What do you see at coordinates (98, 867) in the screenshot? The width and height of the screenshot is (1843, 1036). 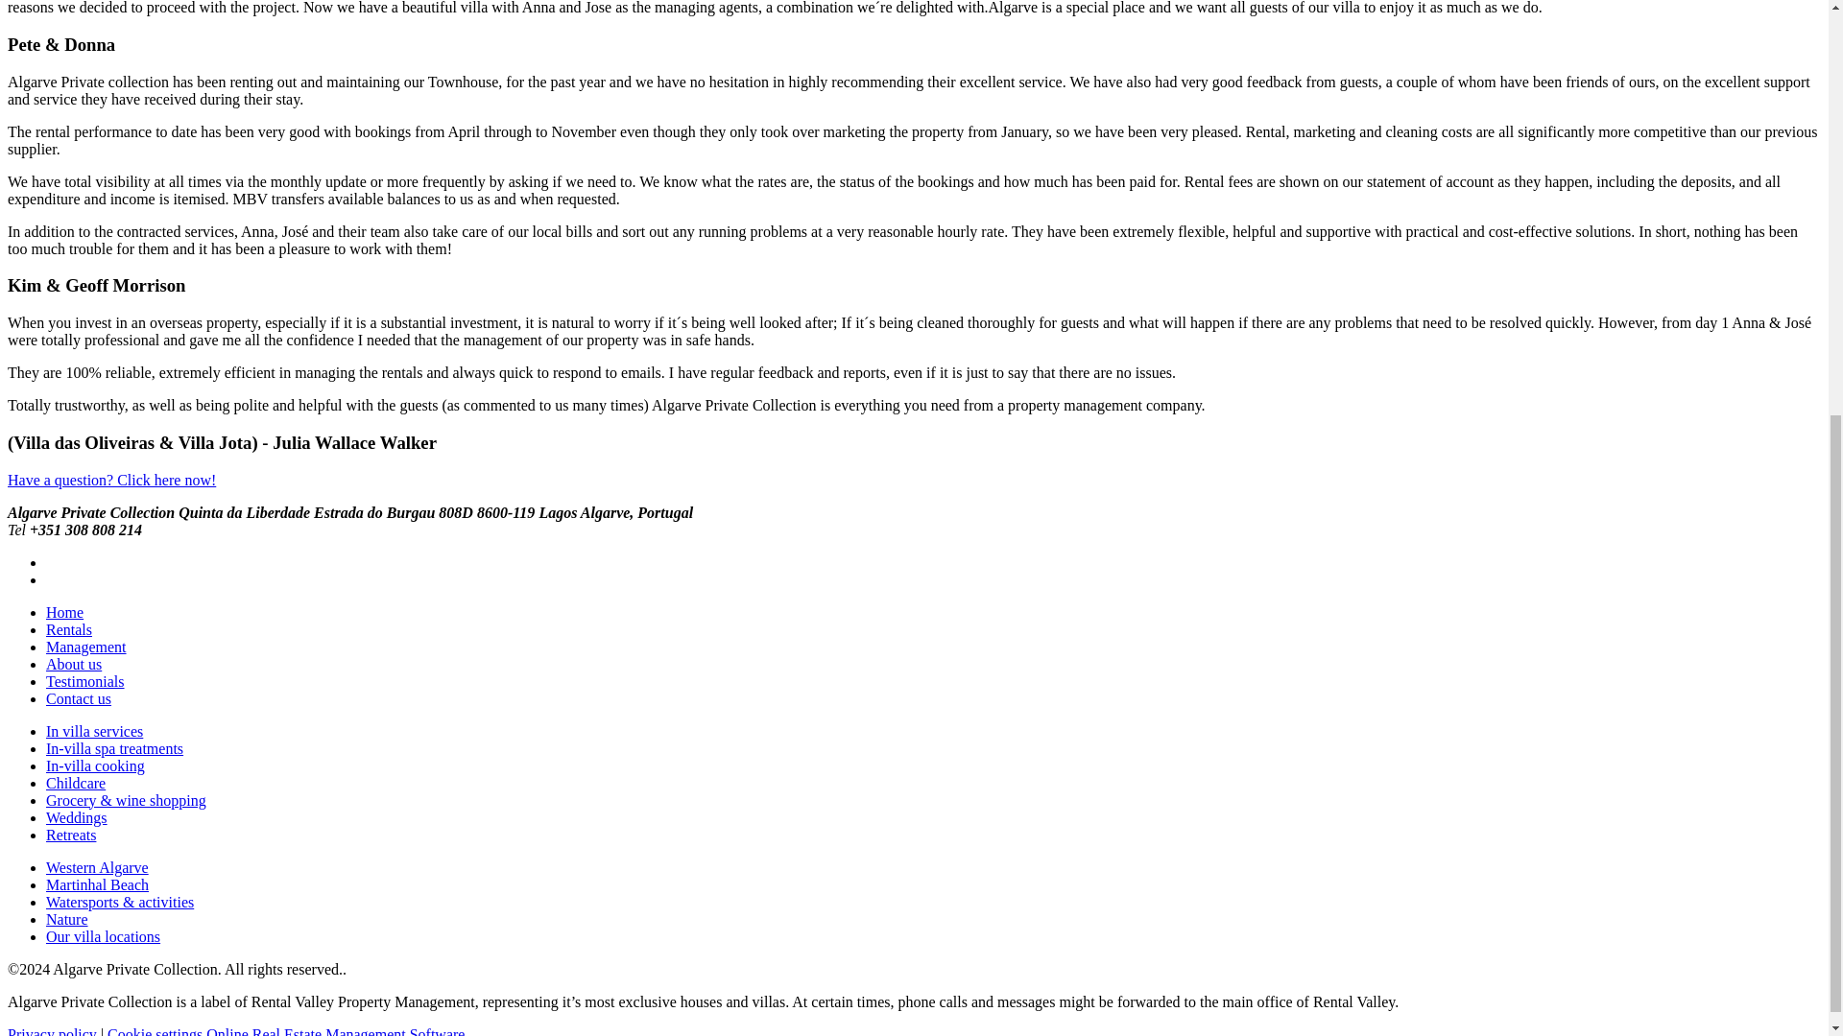 I see `Western Algarve` at bounding box center [98, 867].